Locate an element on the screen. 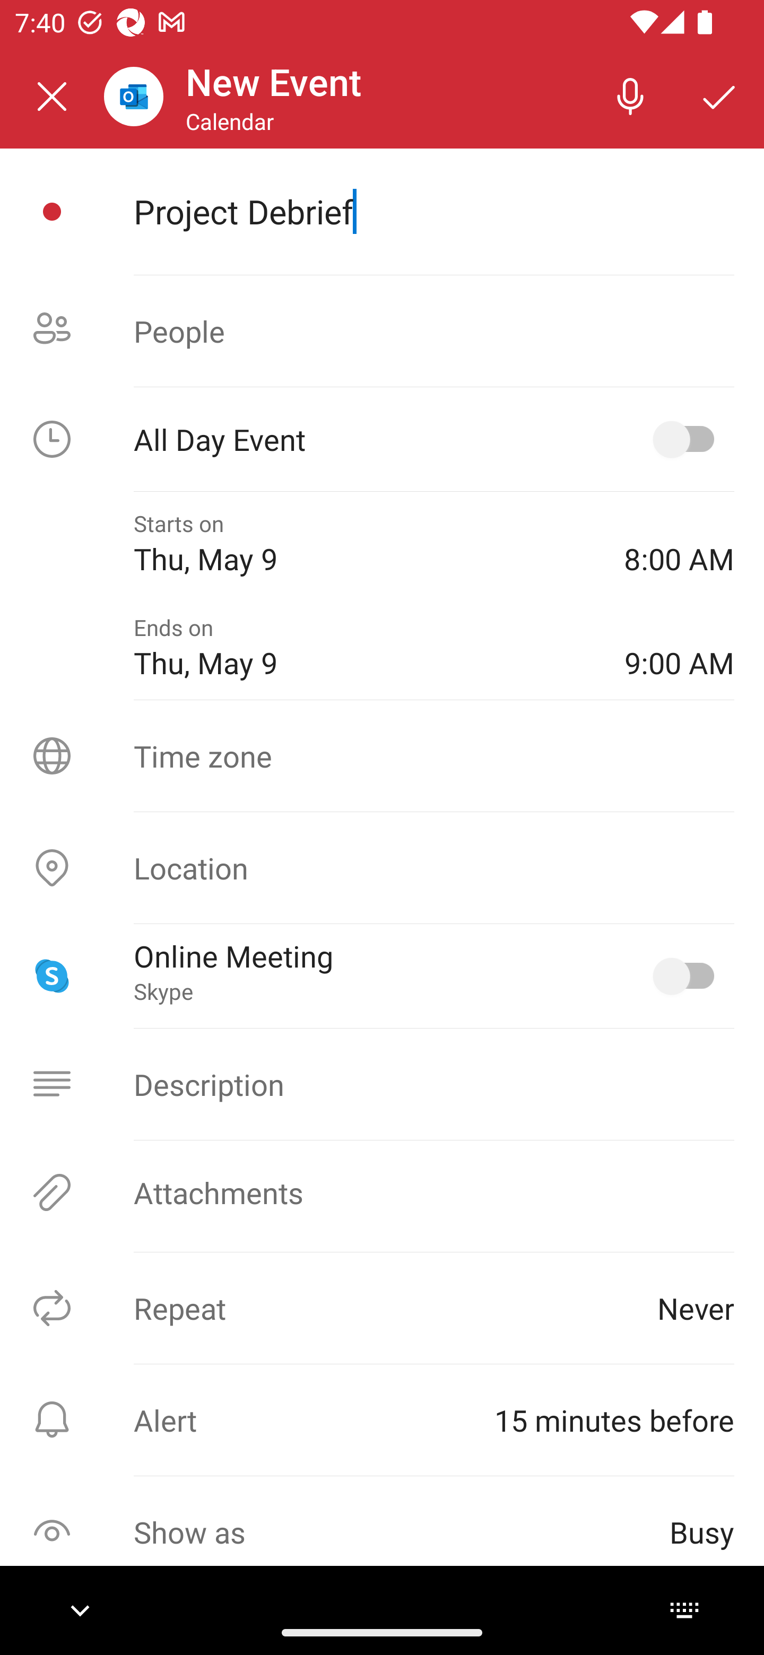 The image size is (764, 1655). Project Debrief is located at coordinates (433, 211).